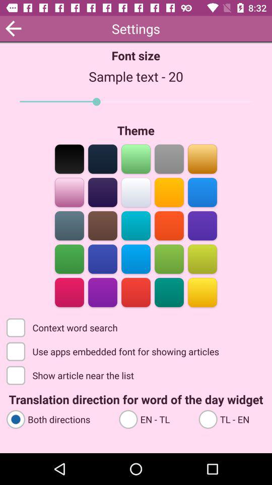  Describe the element at coordinates (103, 159) in the screenshot. I see `displaying a navy theme color` at that location.